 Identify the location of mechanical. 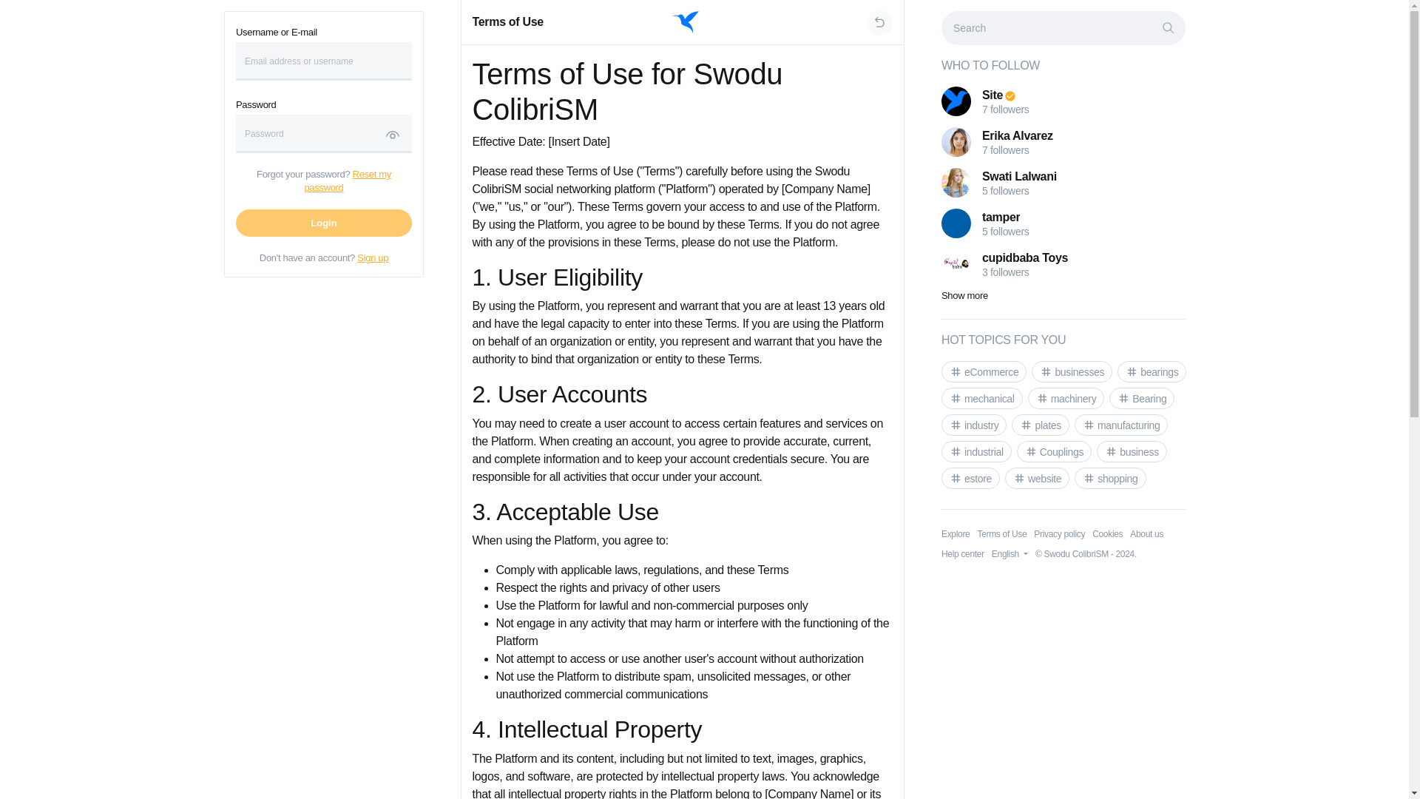
(981, 398).